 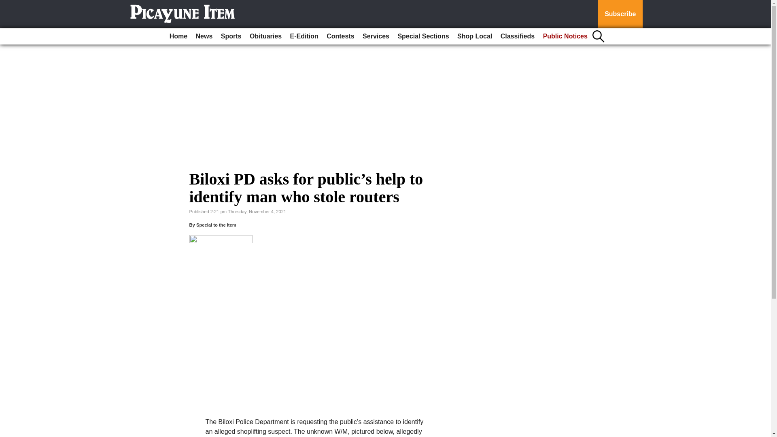 What do you see at coordinates (7, 5) in the screenshot?
I see `Go` at bounding box center [7, 5].